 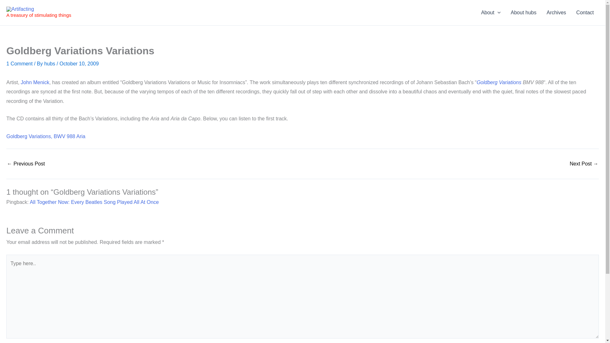 What do you see at coordinates (499, 82) in the screenshot?
I see `Goldberg Variations` at bounding box center [499, 82].